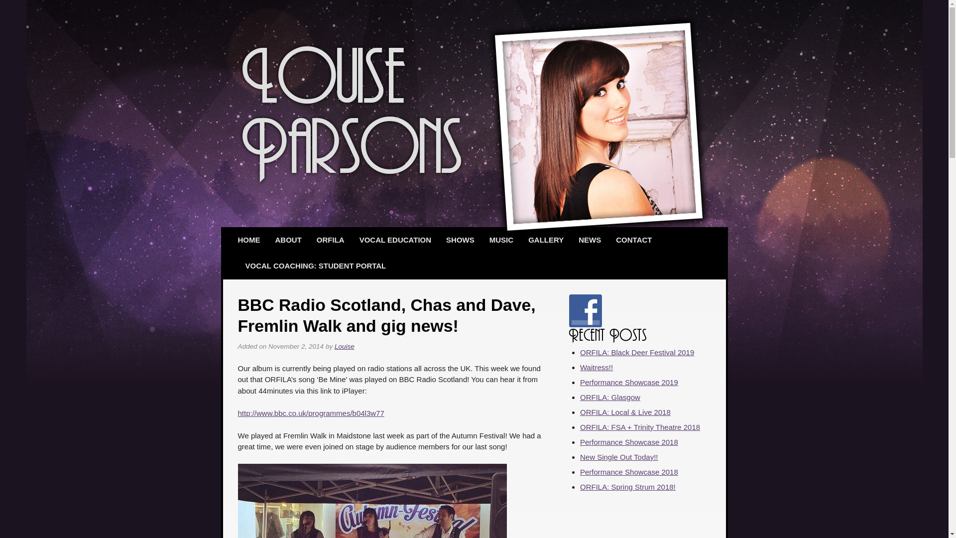 The image size is (956, 538). I want to click on Louise Parsons, so click(352, 113).